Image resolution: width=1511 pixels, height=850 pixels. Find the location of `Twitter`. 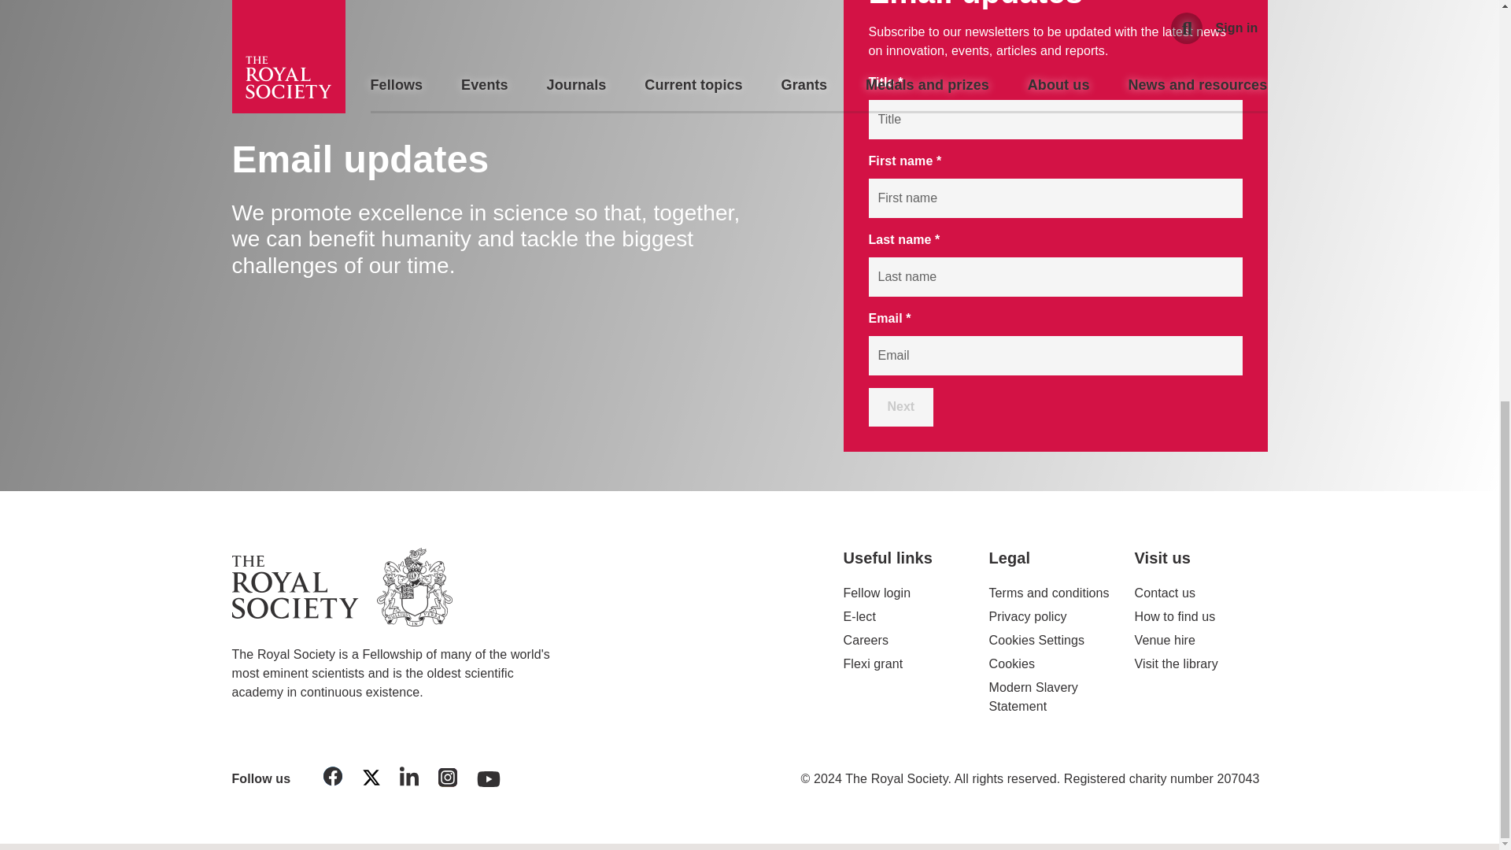

Twitter is located at coordinates (371, 781).